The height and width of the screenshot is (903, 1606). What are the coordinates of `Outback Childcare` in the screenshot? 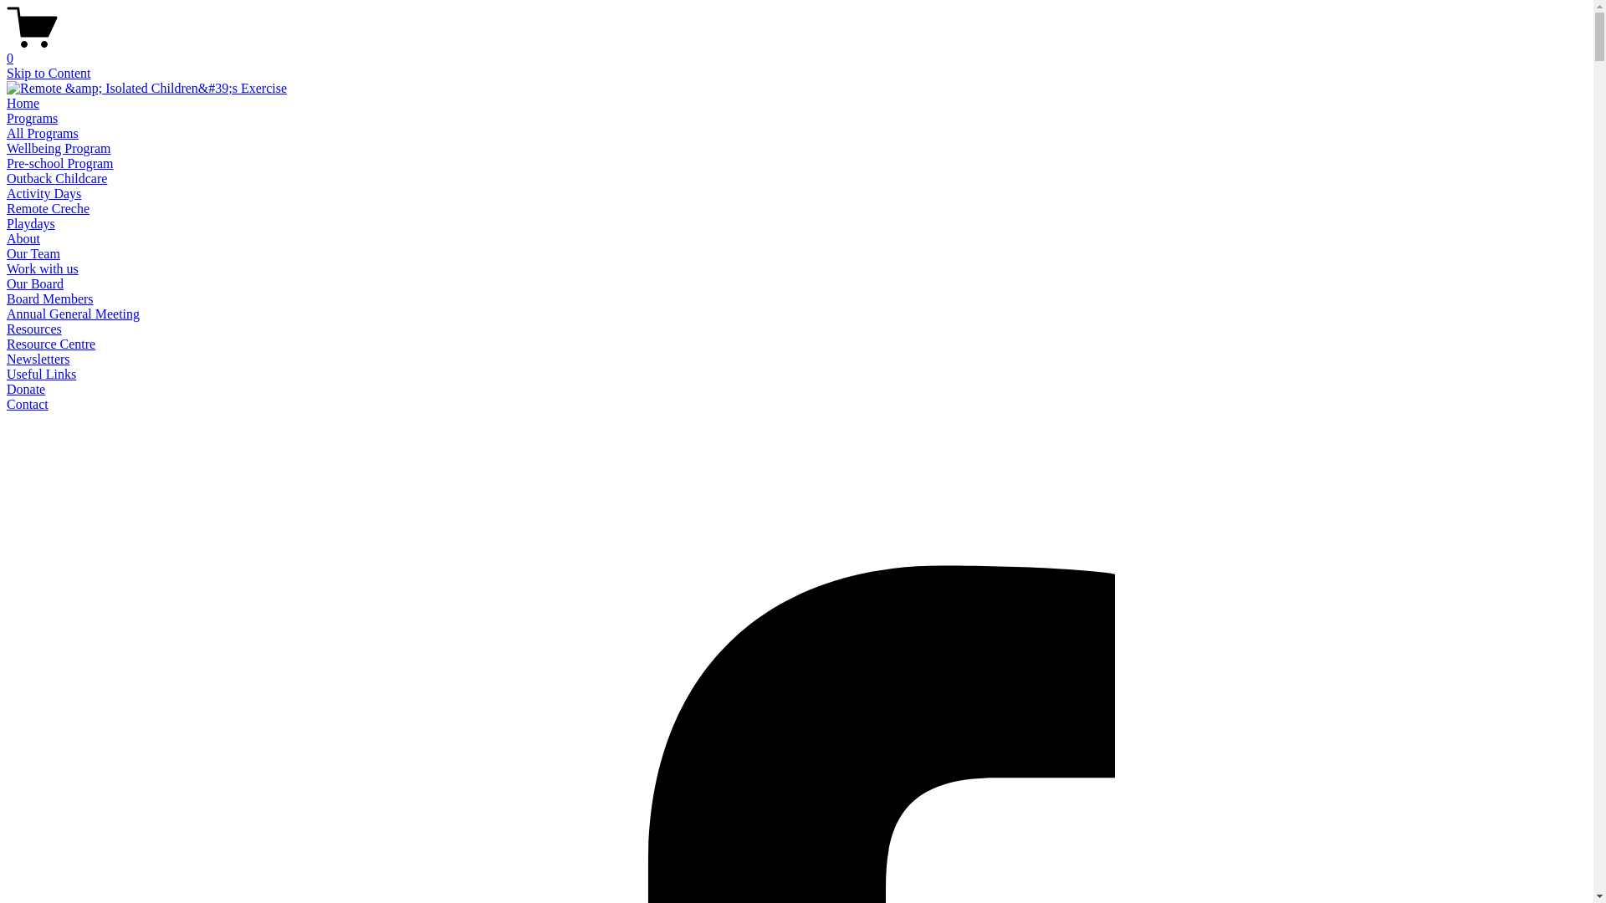 It's located at (57, 179).